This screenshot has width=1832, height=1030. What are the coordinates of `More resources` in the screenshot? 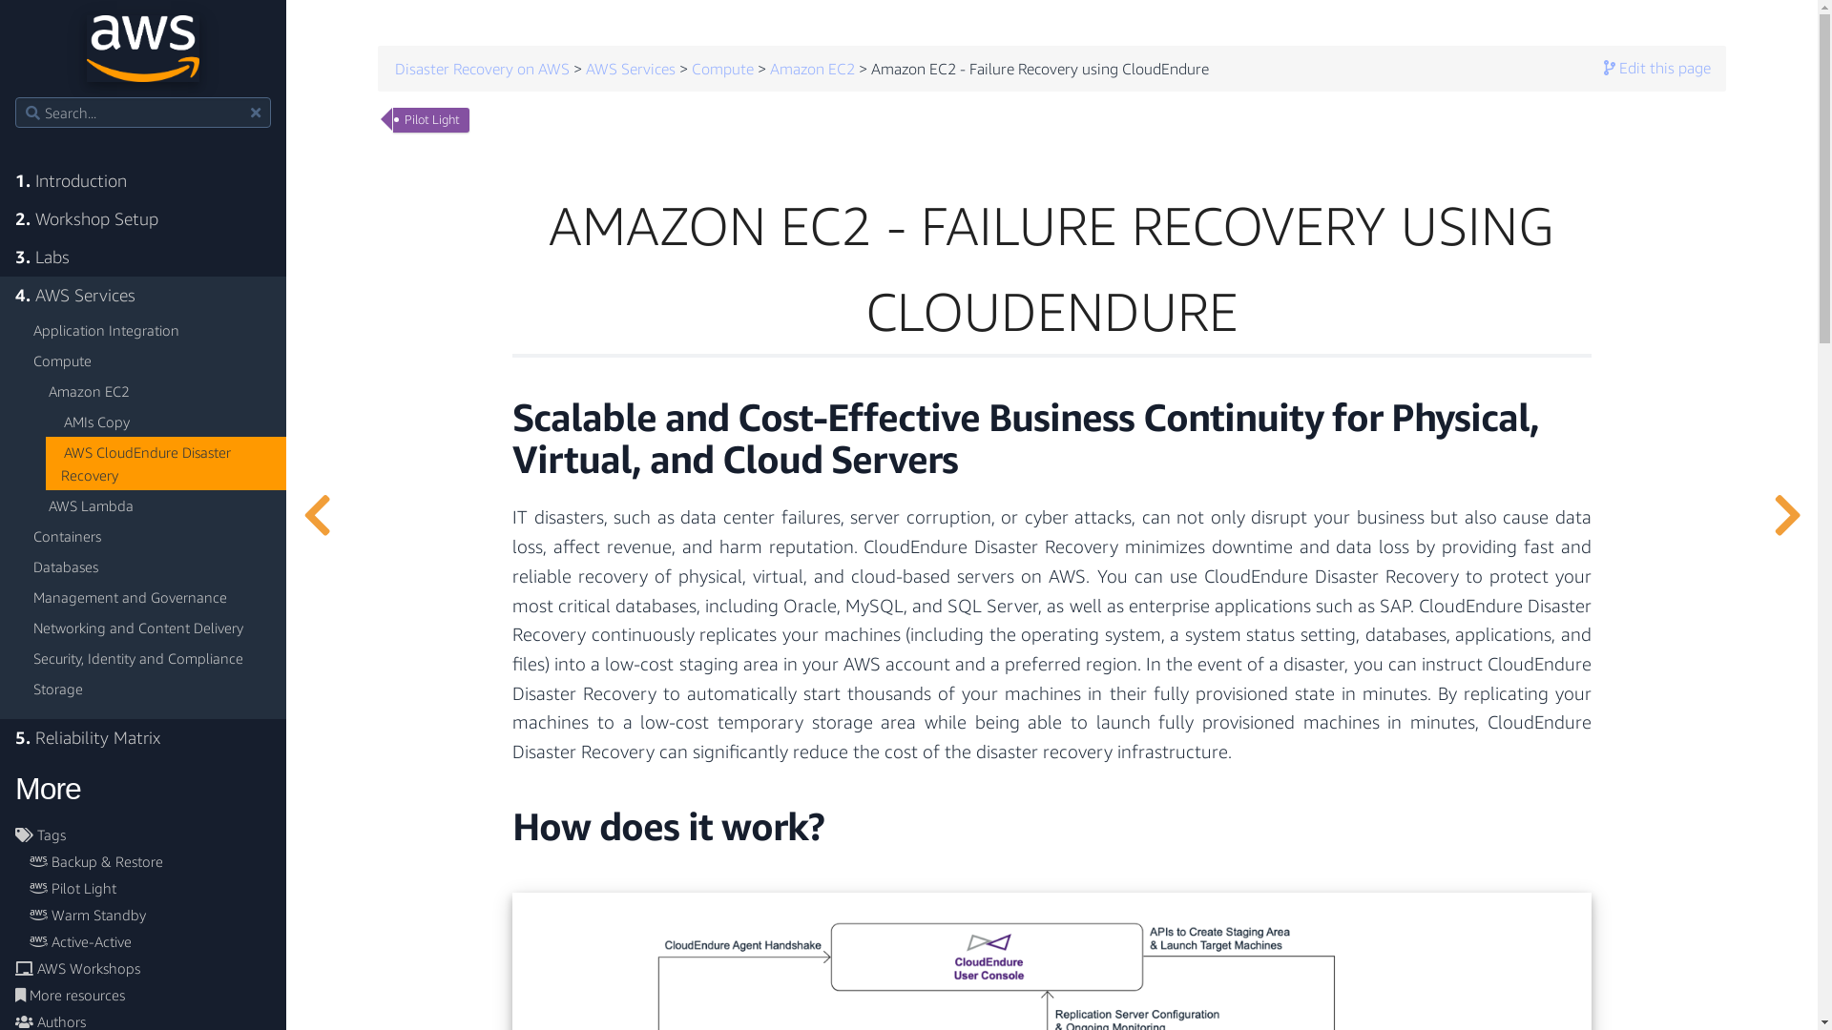 It's located at (143, 995).